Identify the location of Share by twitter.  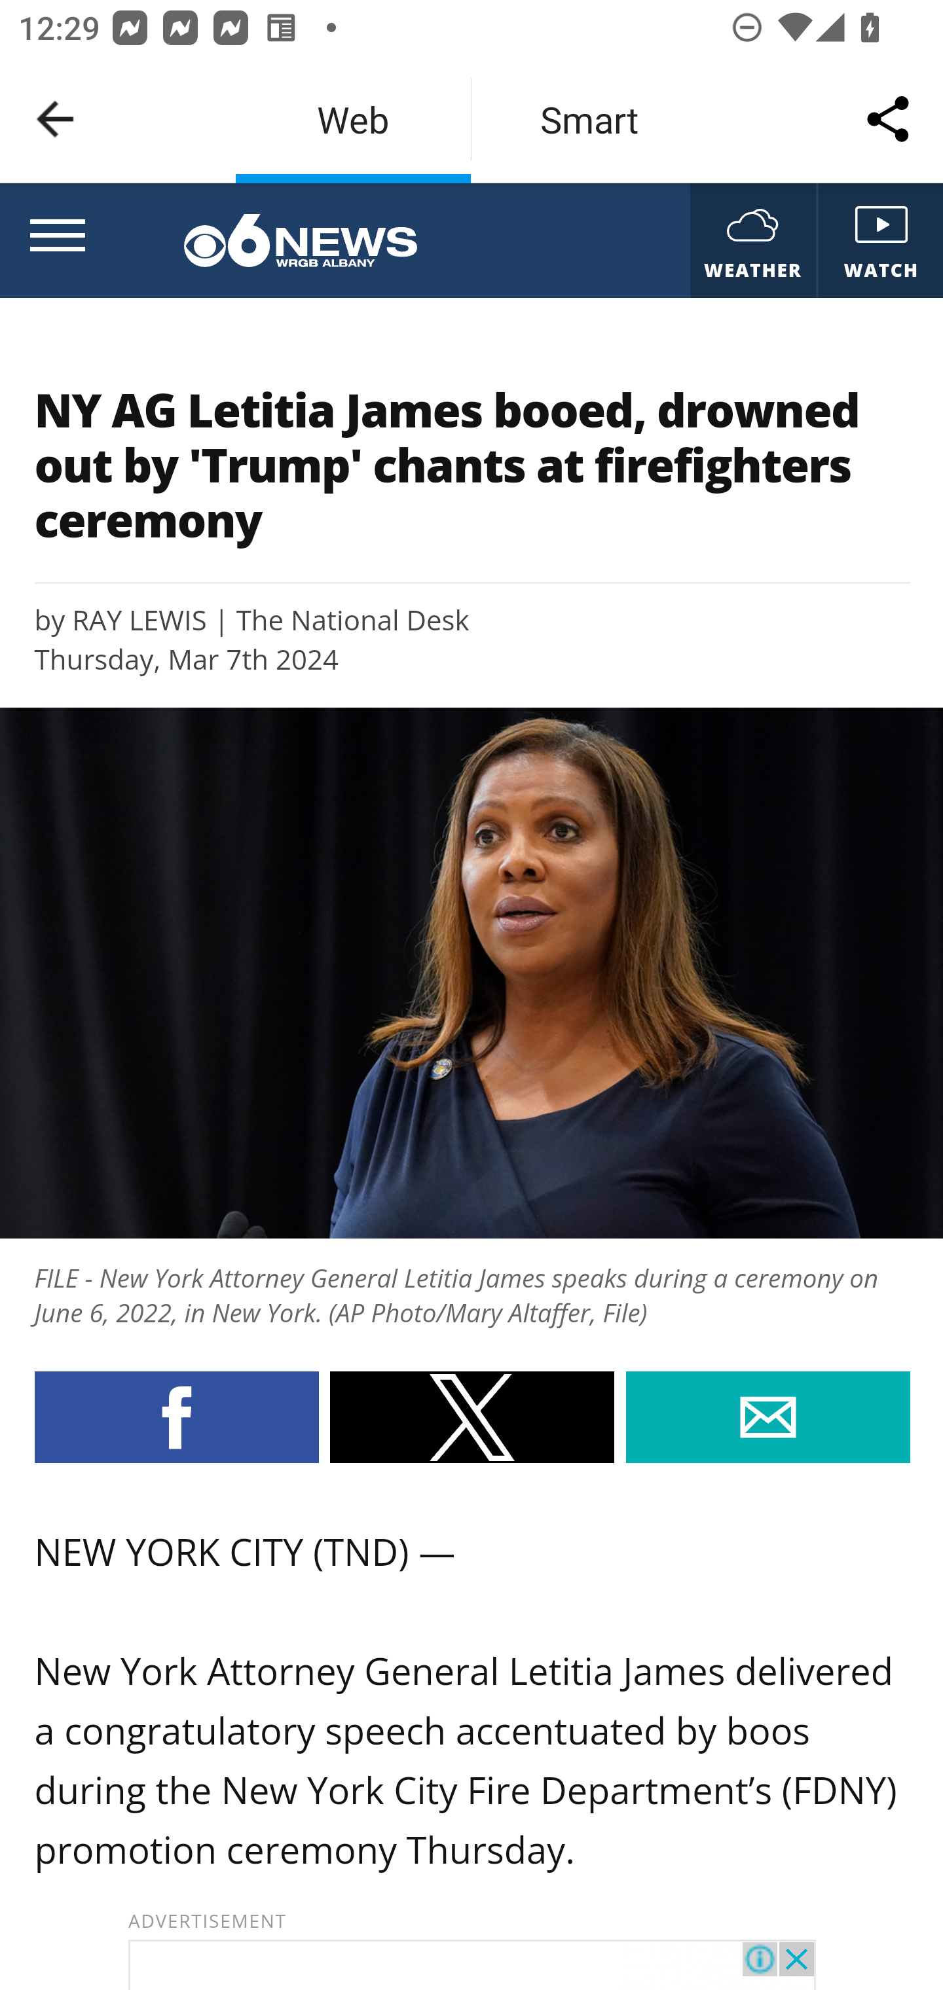
(471, 1417).